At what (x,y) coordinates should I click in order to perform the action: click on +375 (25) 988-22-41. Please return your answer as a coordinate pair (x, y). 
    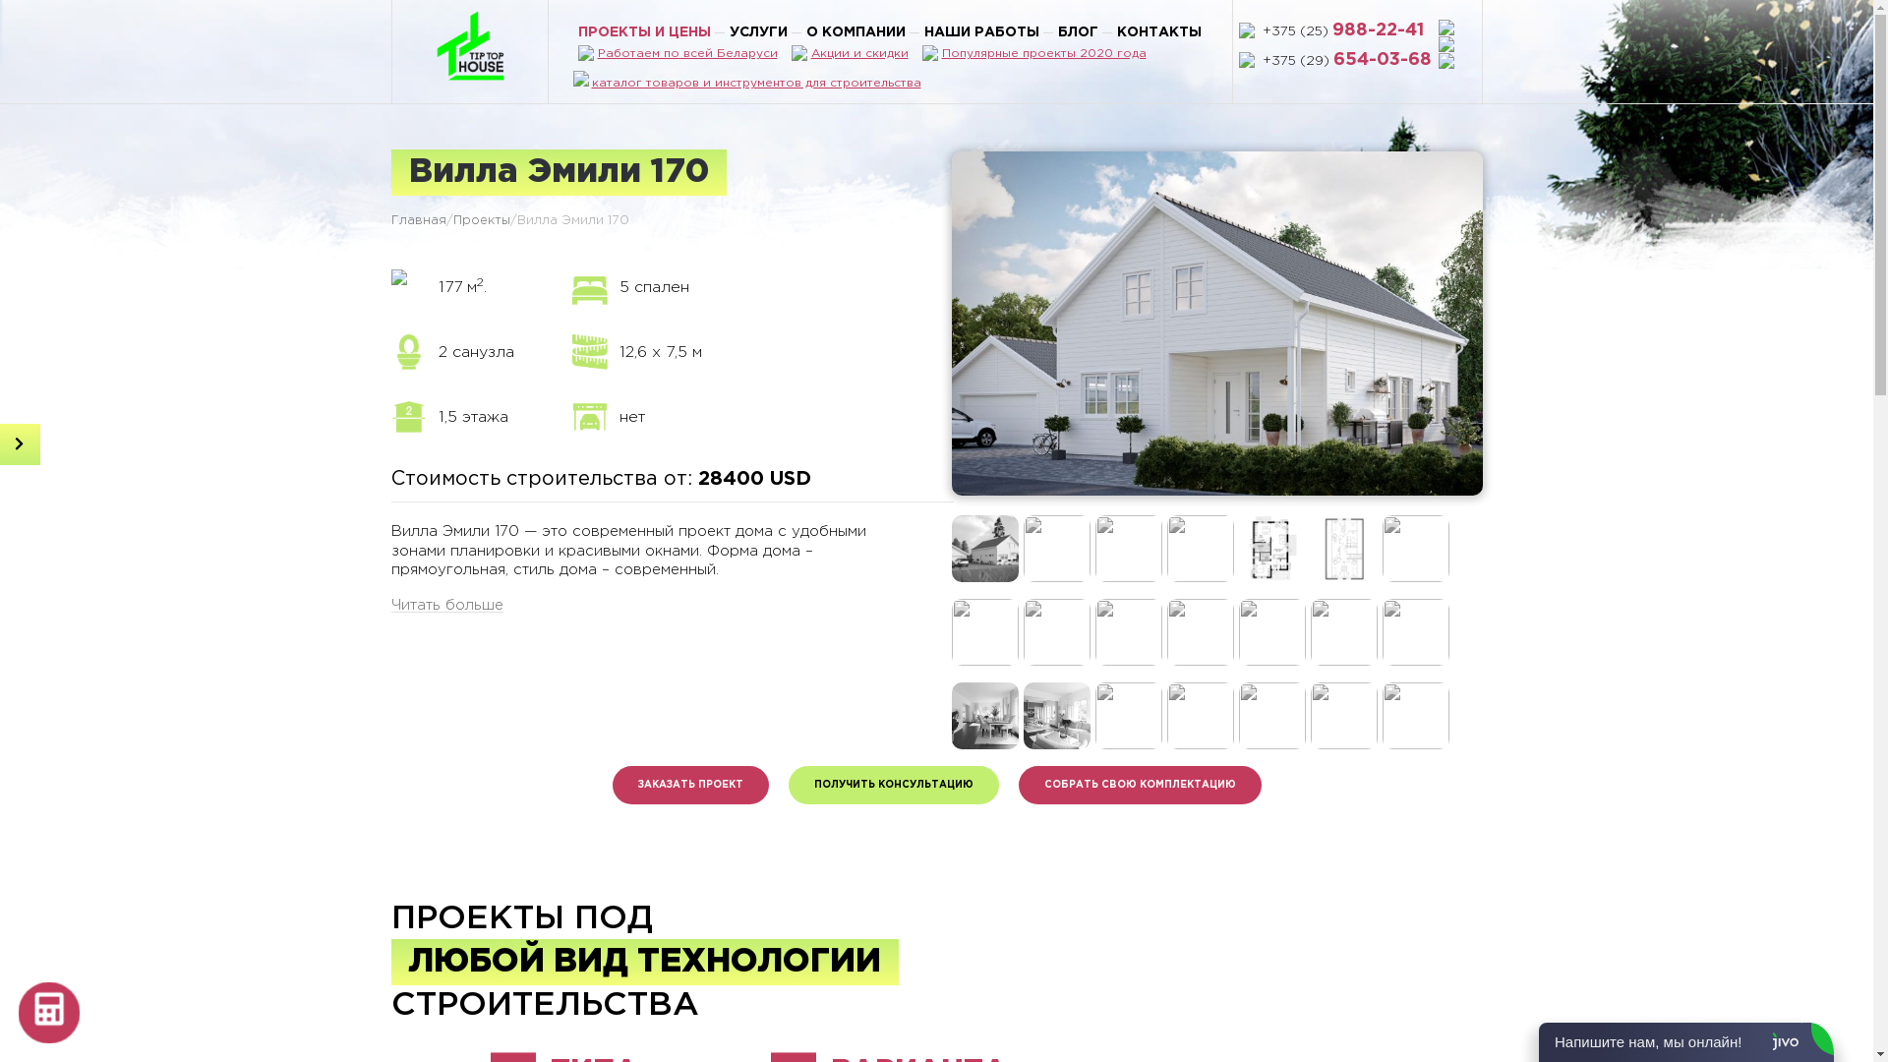
    Looking at the image, I should click on (1347, 31).